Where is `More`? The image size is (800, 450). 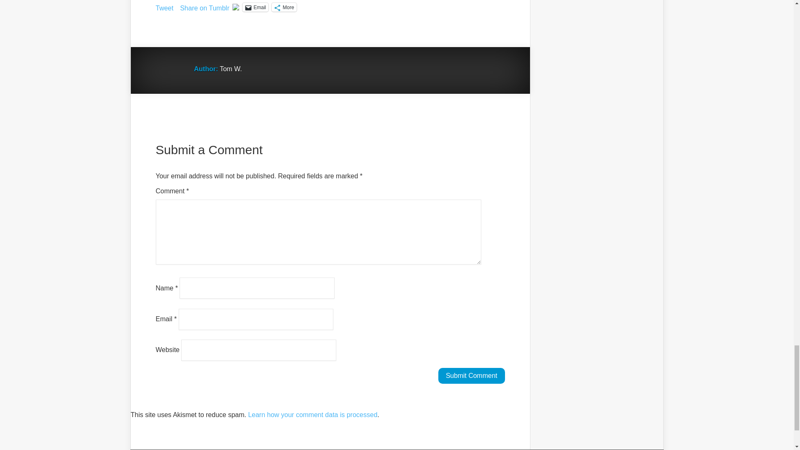
More is located at coordinates (284, 7).